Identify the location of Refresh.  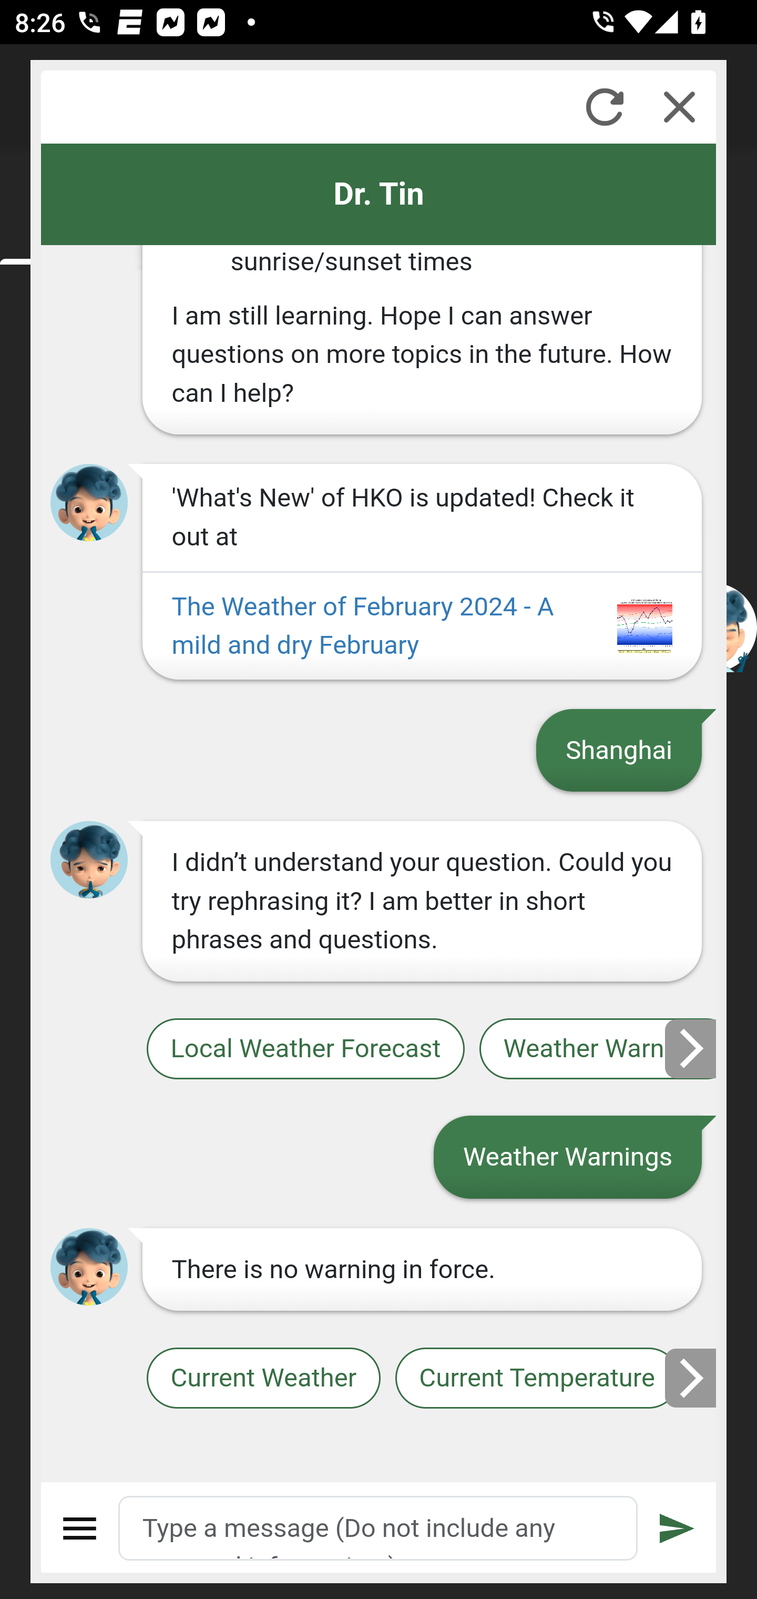
(605, 107).